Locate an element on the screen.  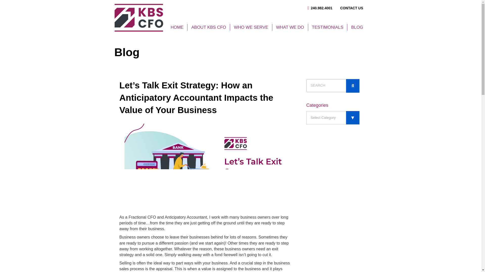
HOME is located at coordinates (177, 27).